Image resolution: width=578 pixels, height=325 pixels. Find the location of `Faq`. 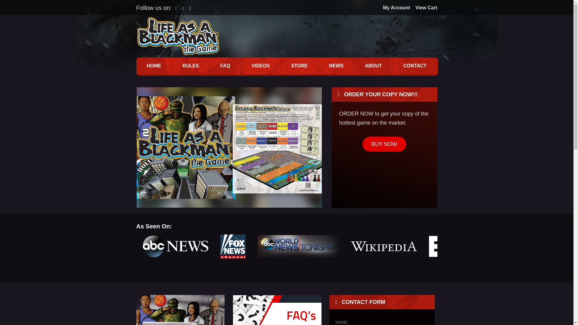

Faq is located at coordinates (277, 310).